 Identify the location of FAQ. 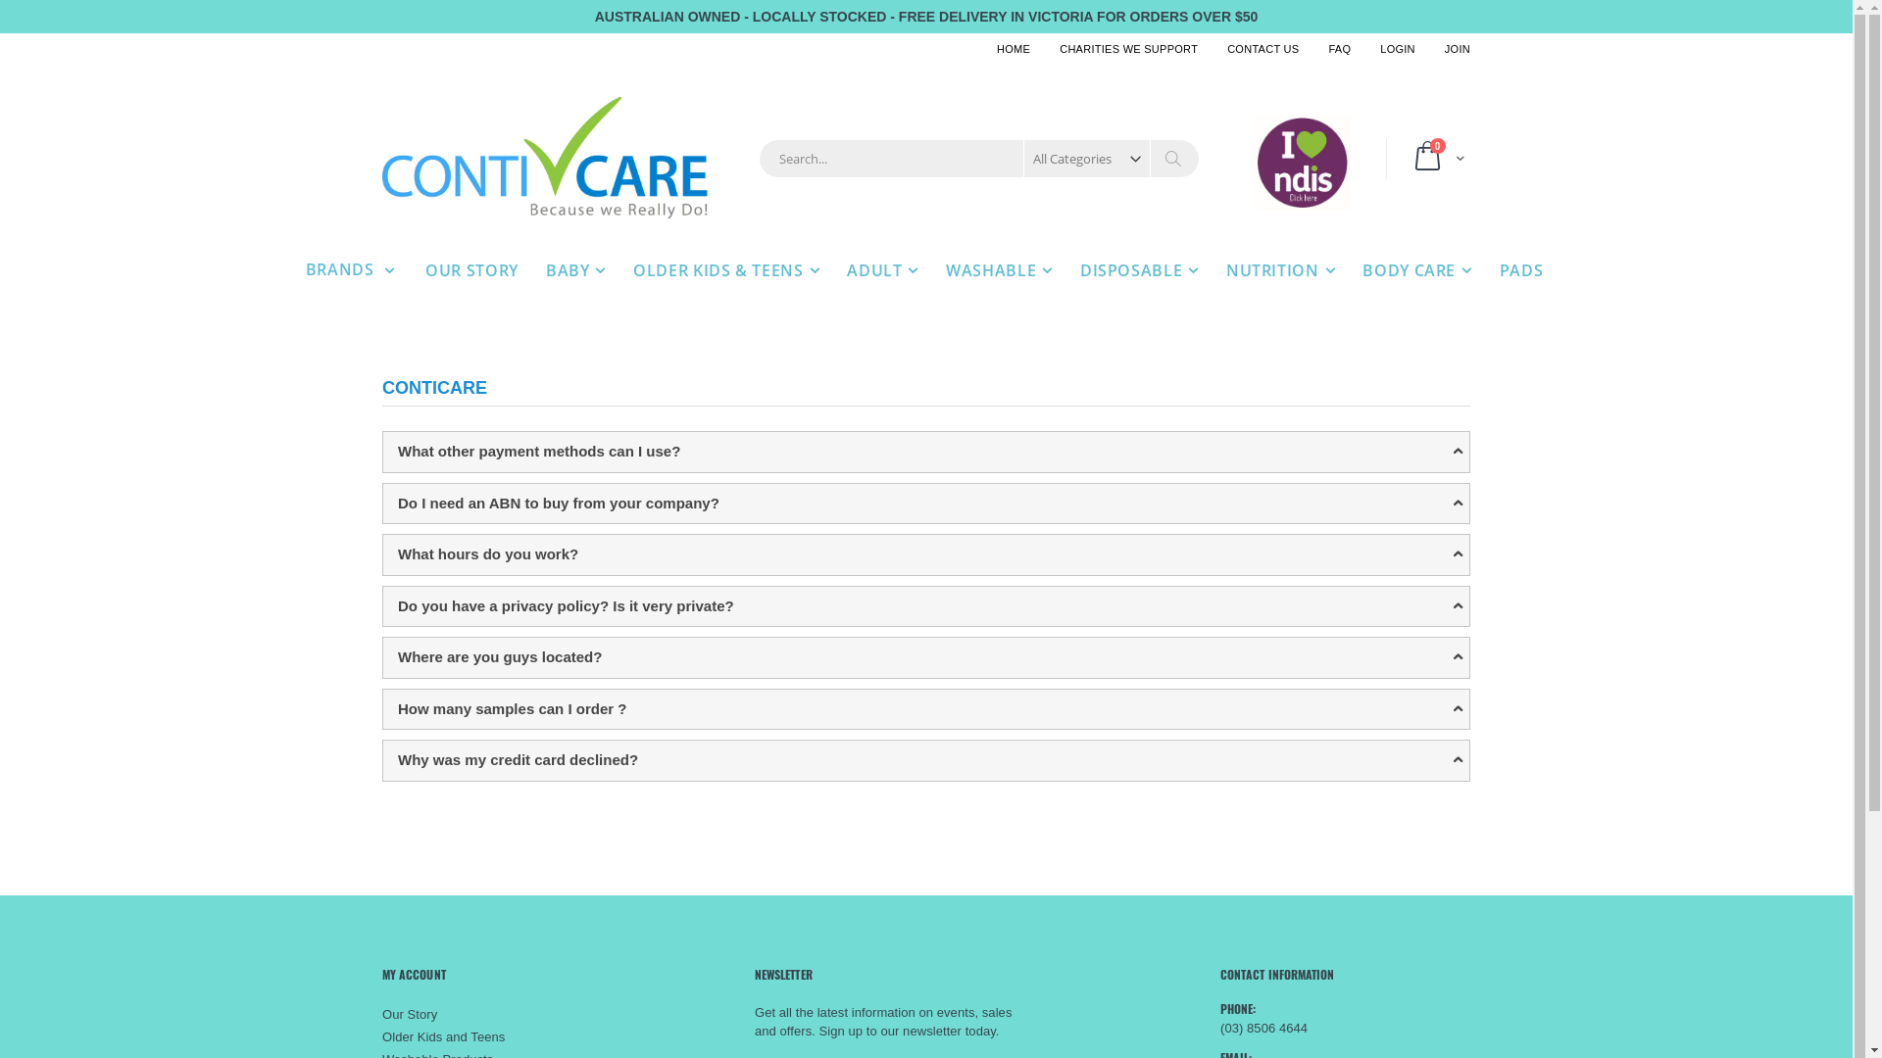
(1339, 49).